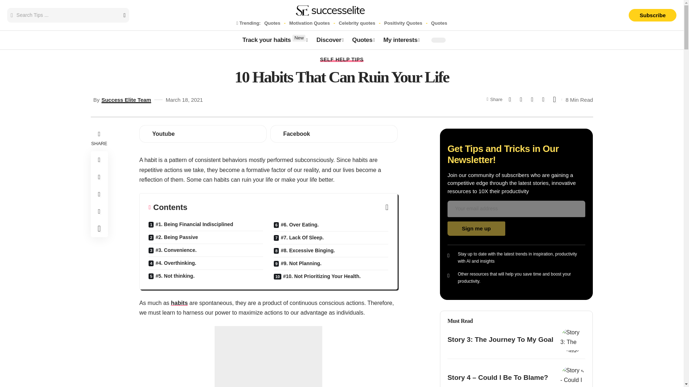  I want to click on Positivity Quotes, so click(403, 23).